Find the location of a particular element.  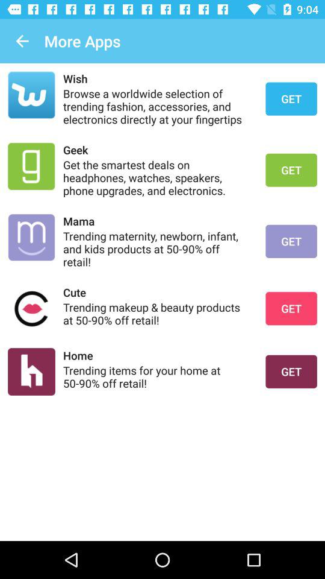

launch item above get the smartest is located at coordinates (156, 150).